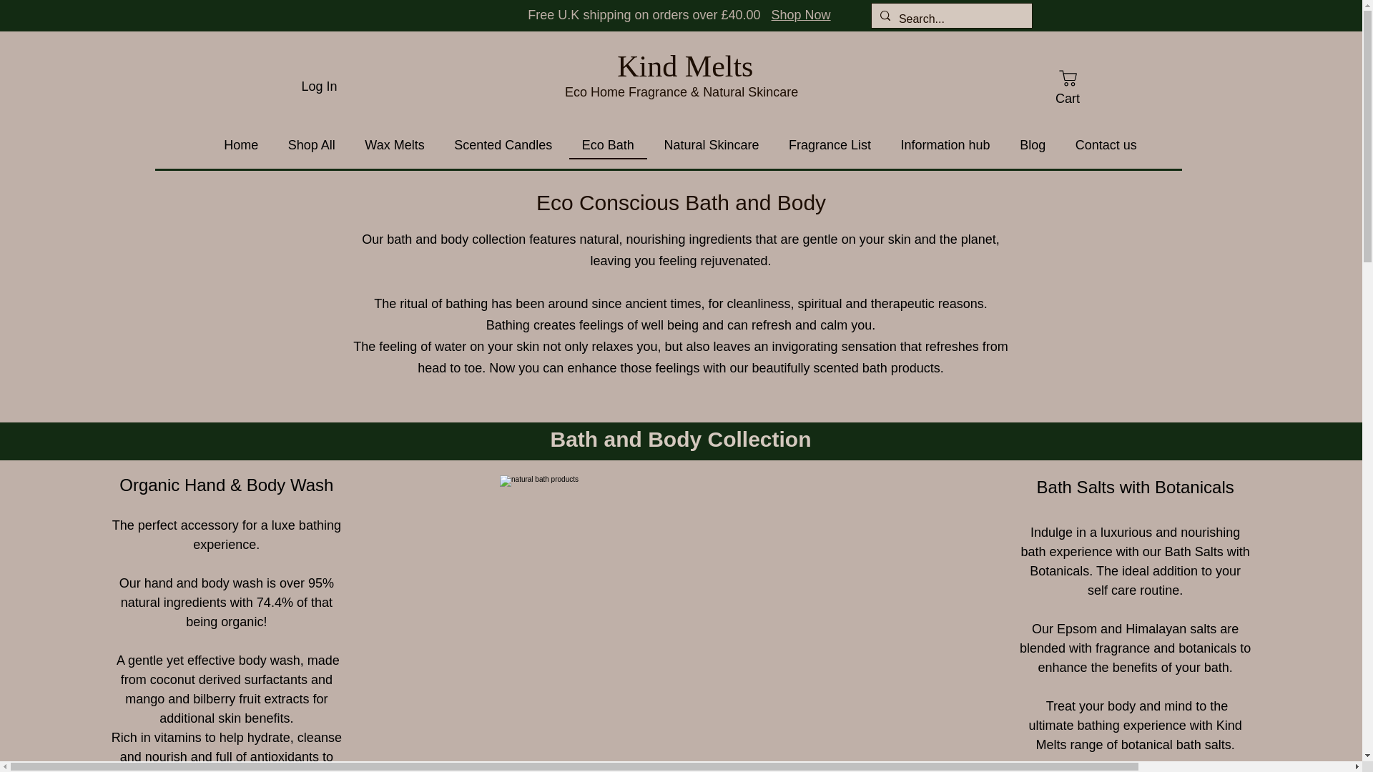 The width and height of the screenshot is (1373, 772). Describe the element at coordinates (711, 146) in the screenshot. I see `Natural Skincare` at that location.